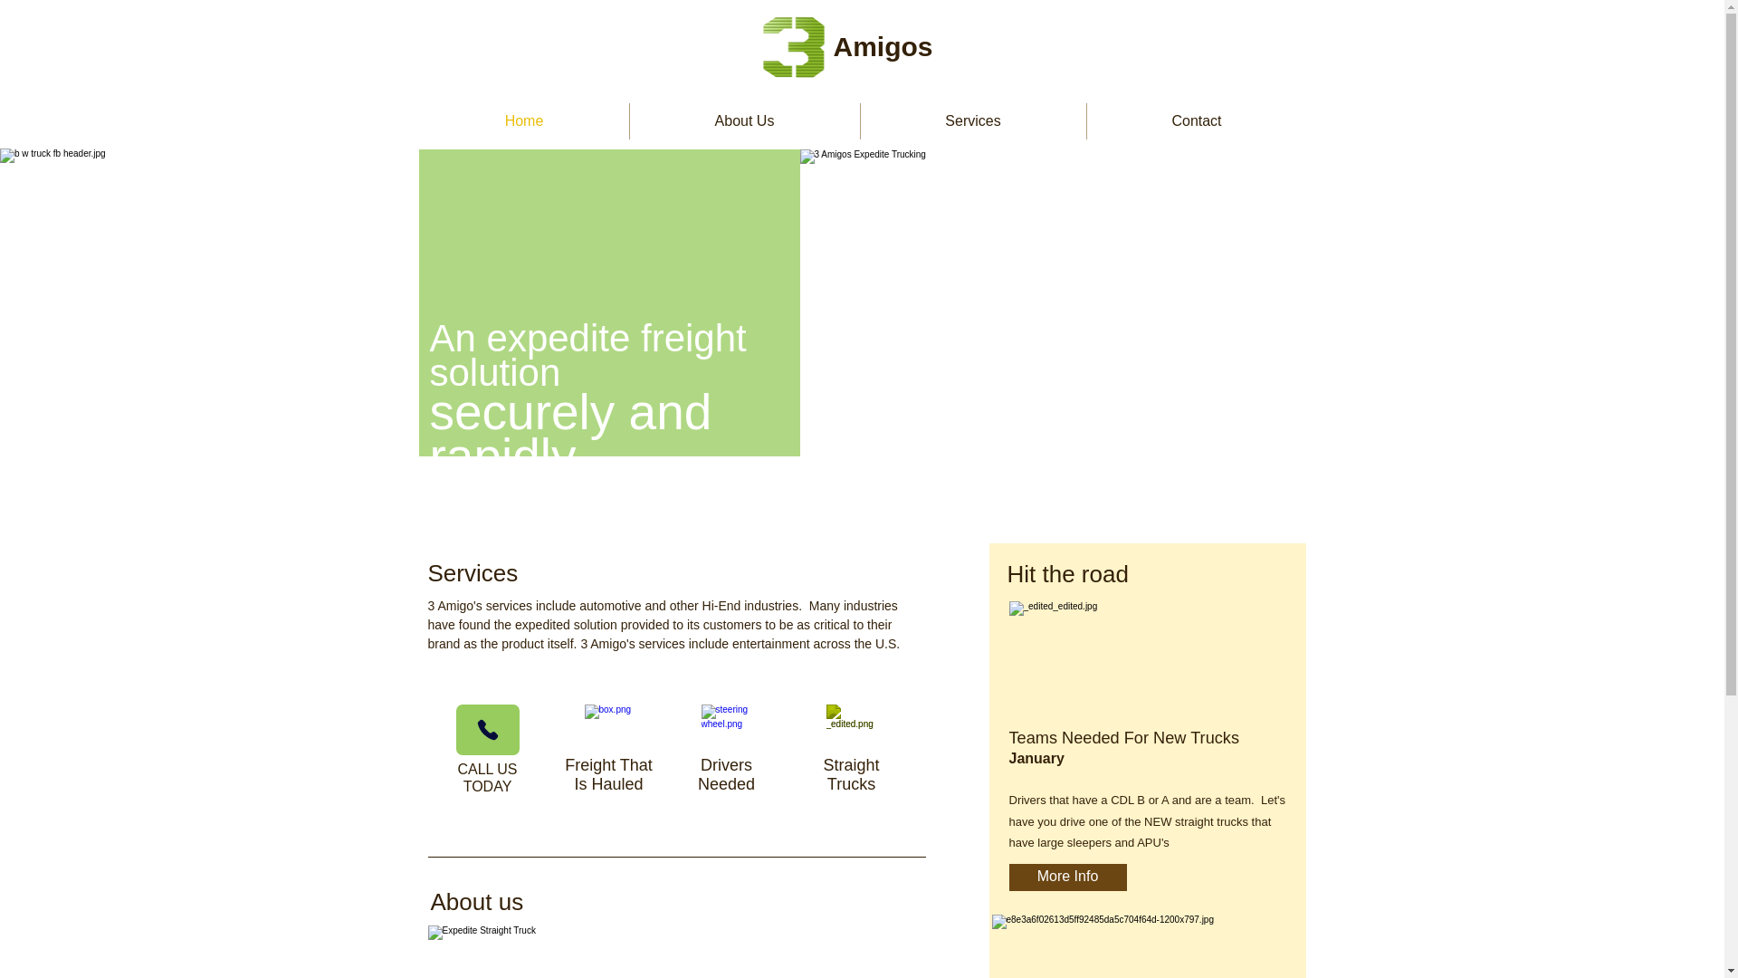 This screenshot has width=1738, height=978. I want to click on Contact, so click(882, 46).